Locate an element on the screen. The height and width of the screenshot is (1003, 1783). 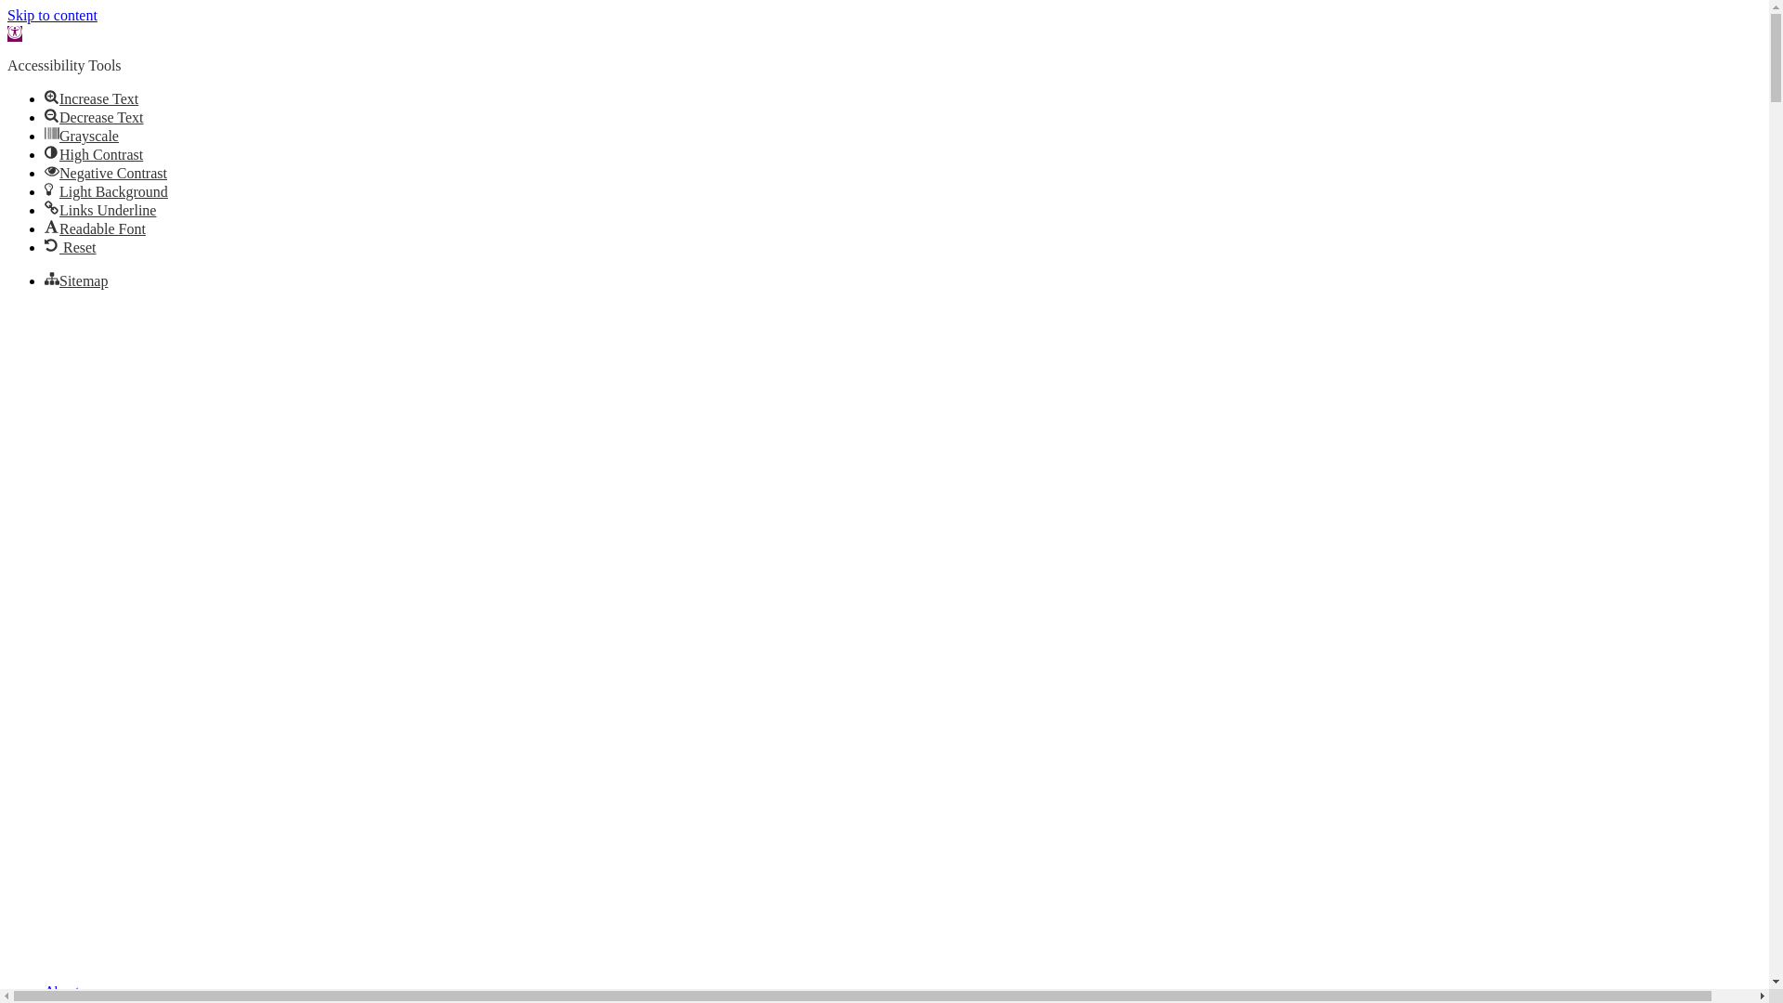
Light BackgroundLight Background is located at coordinates (106, 191).